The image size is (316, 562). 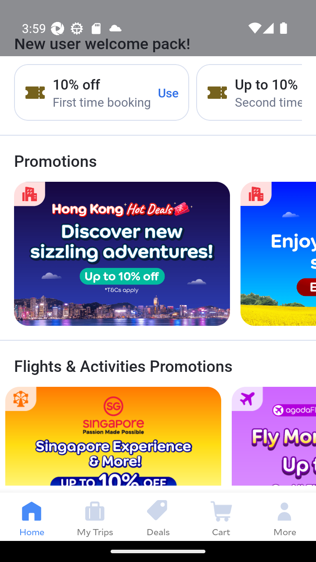 What do you see at coordinates (169, 92) in the screenshot?
I see `Use` at bounding box center [169, 92].